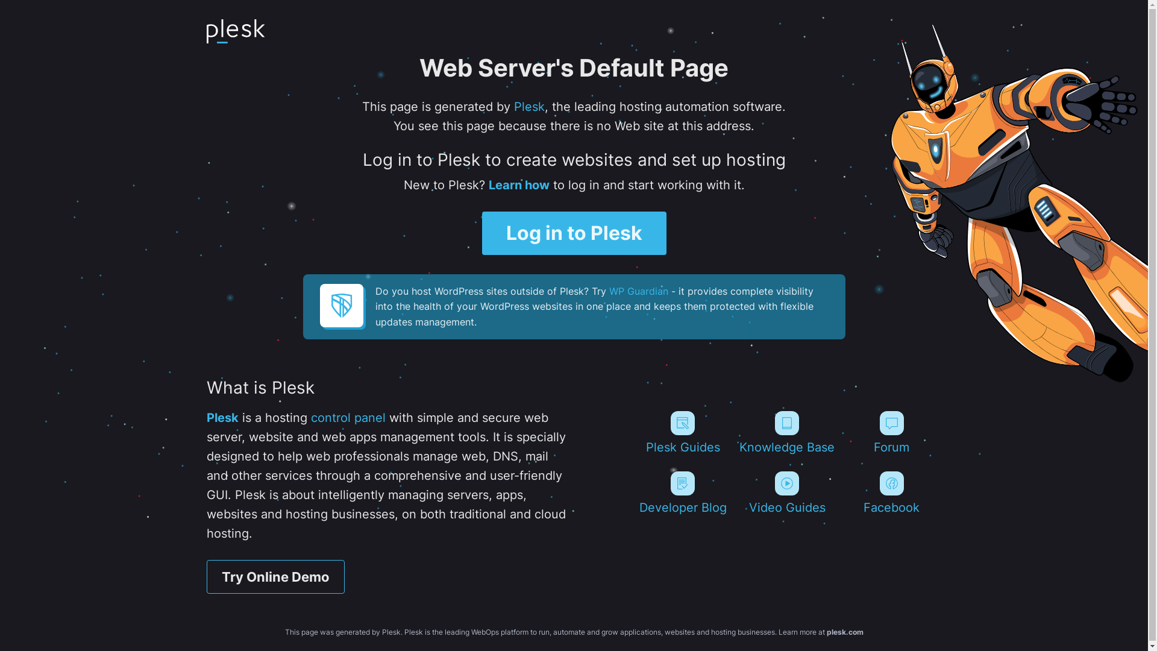 This screenshot has height=651, width=1157. What do you see at coordinates (518, 185) in the screenshot?
I see `Learn how` at bounding box center [518, 185].